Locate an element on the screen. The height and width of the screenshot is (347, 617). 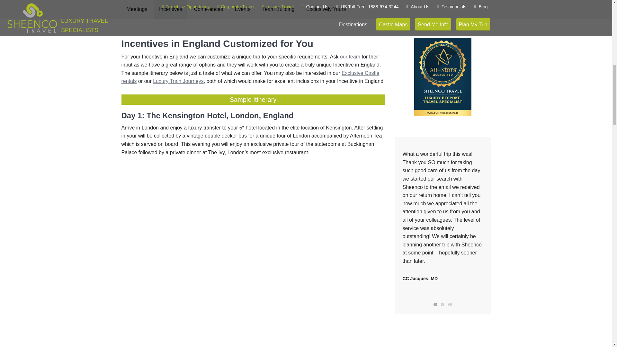
2 is located at coordinates (443, 304).